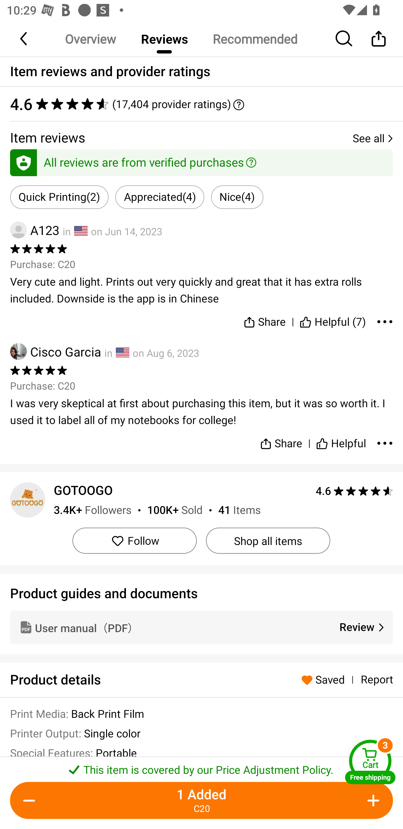  I want to click on Recommended, so click(255, 39).